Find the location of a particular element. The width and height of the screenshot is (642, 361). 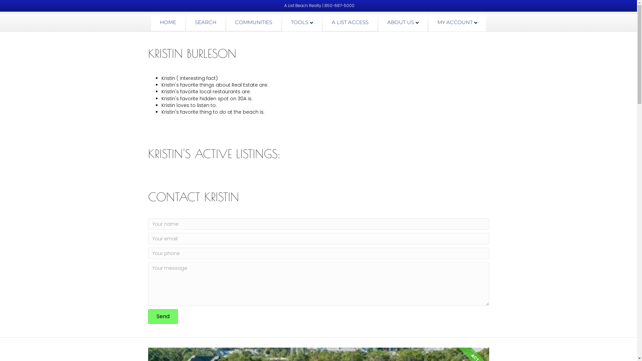

COMMUNITIES is located at coordinates (253, 22).